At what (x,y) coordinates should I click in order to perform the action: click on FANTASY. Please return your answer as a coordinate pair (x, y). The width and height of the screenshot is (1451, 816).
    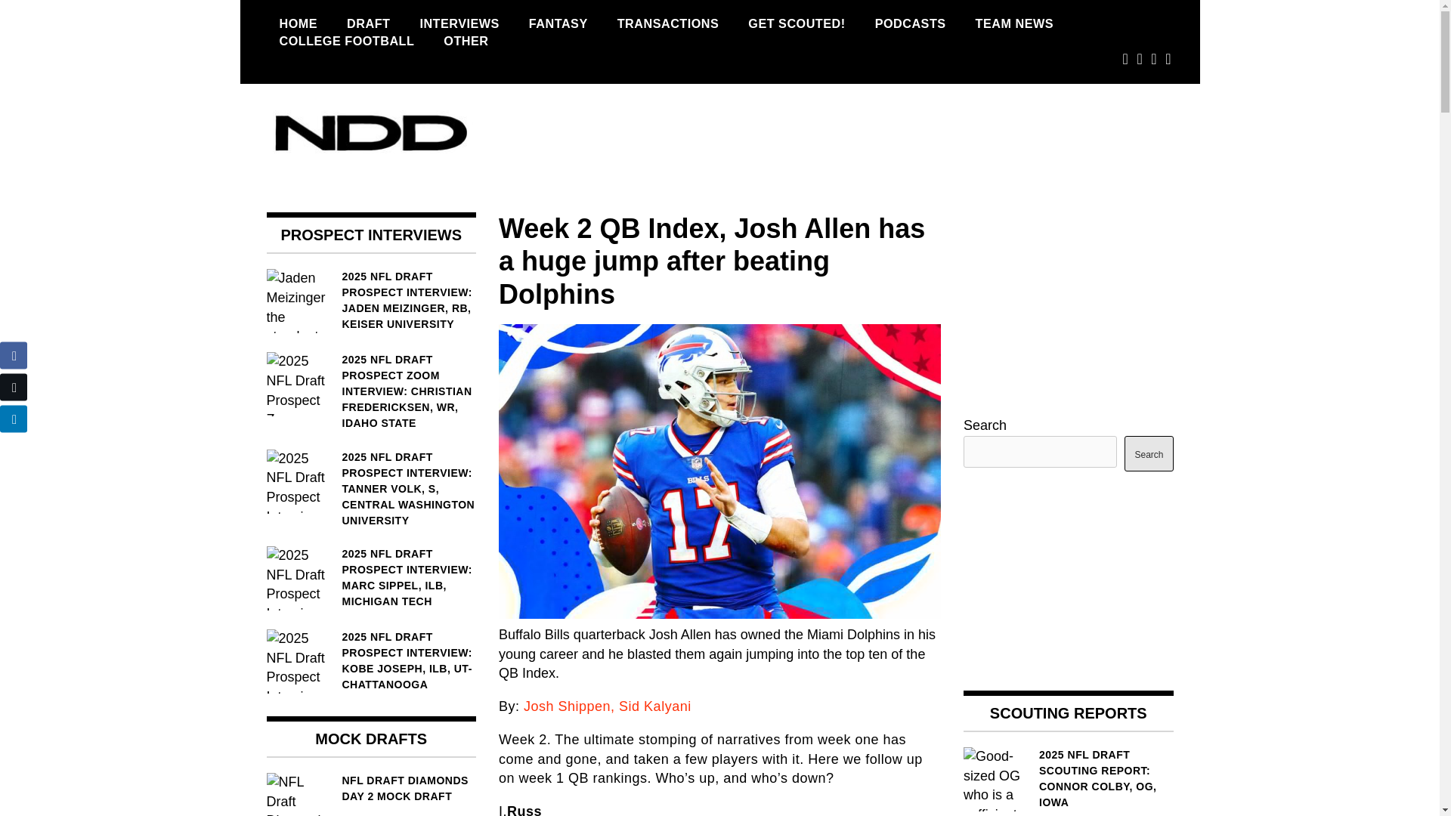
    Looking at the image, I should click on (558, 23).